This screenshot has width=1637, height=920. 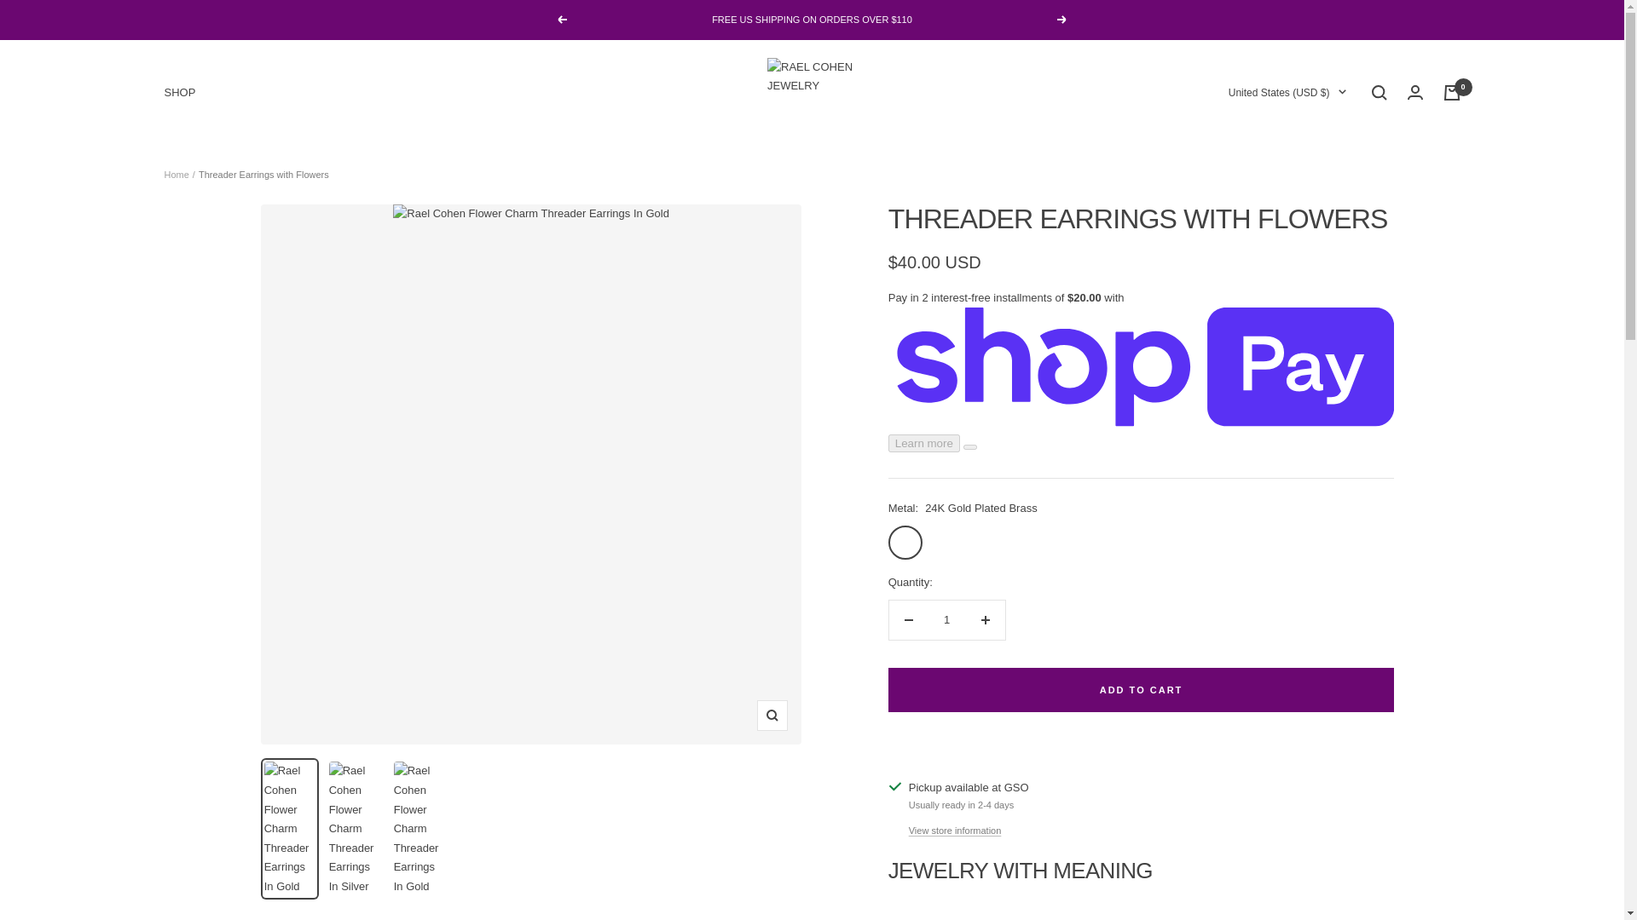 What do you see at coordinates (1195, 224) in the screenshot?
I see `DZ` at bounding box center [1195, 224].